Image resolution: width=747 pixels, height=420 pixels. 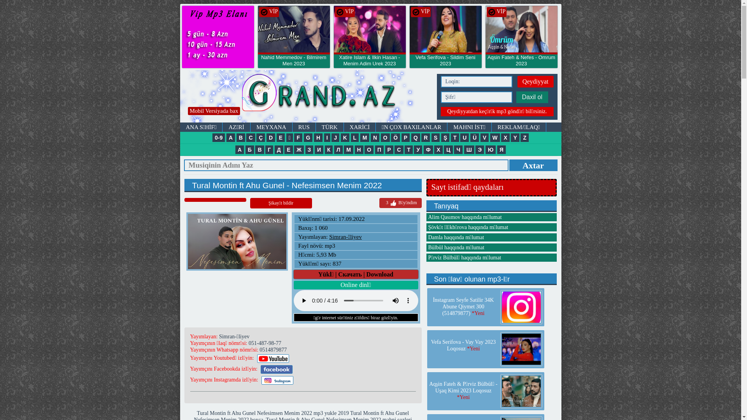 I want to click on W, so click(x=495, y=138).